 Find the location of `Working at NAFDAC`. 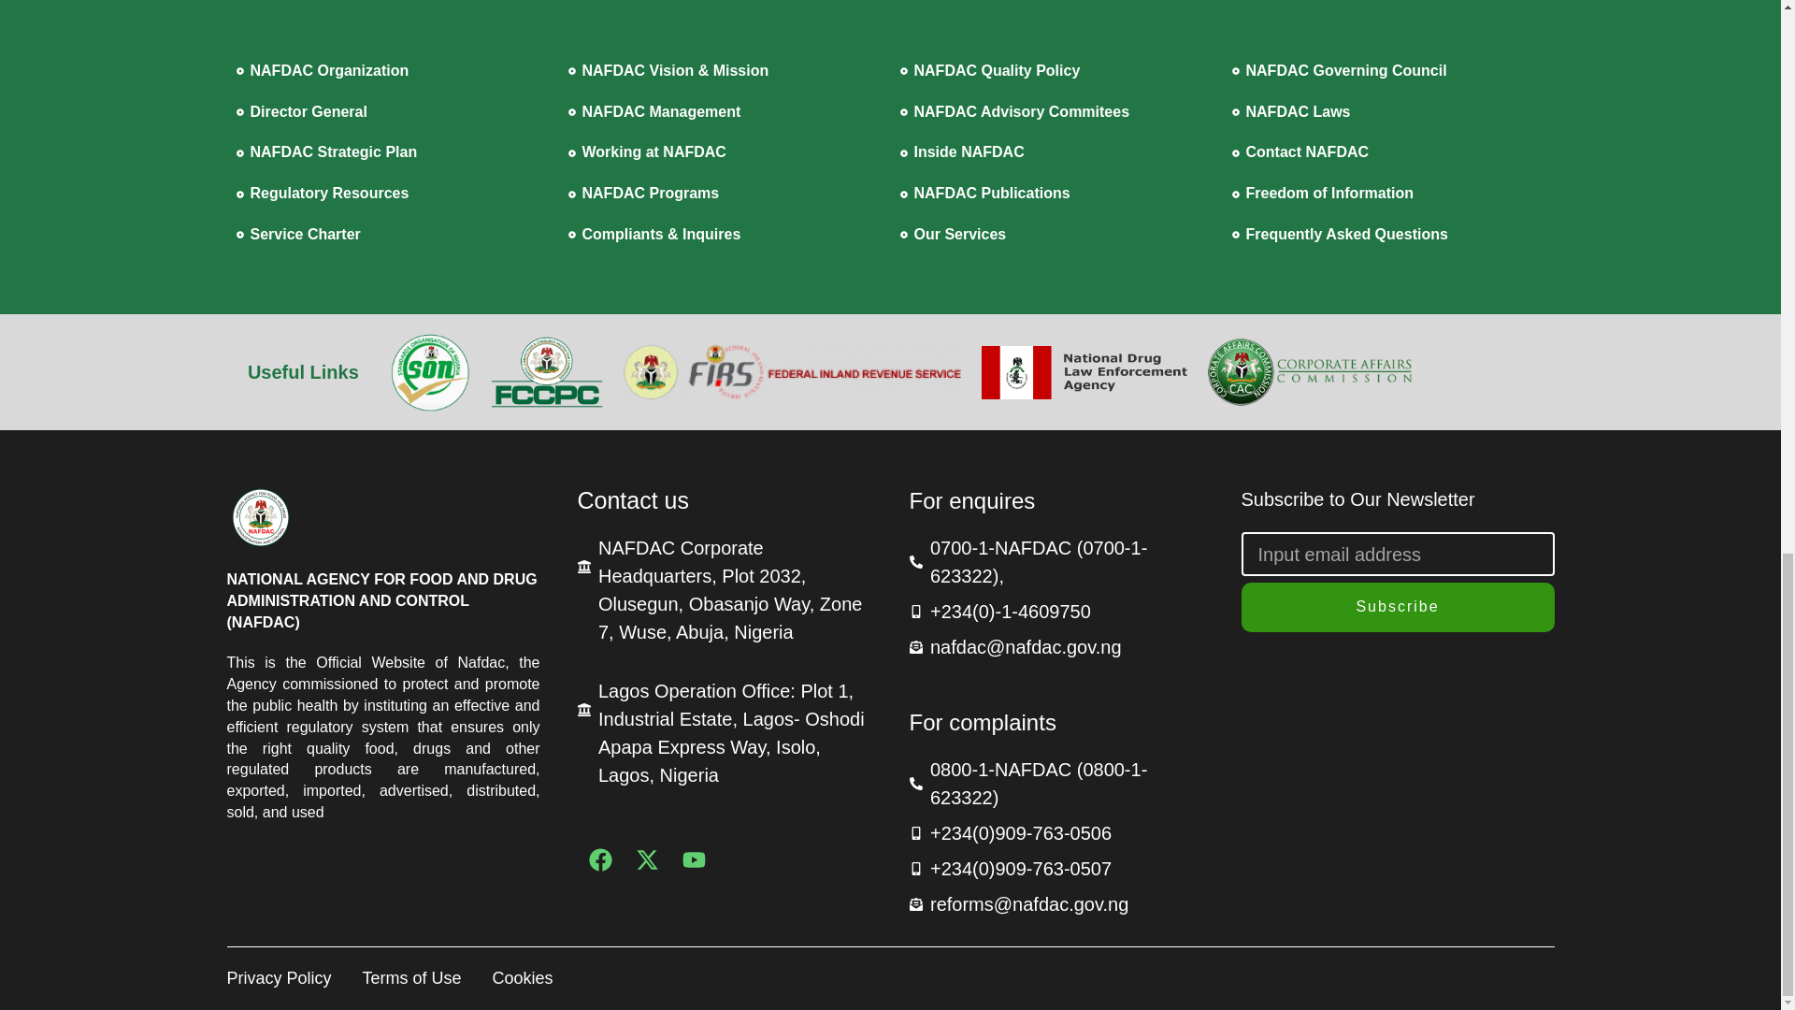

Working at NAFDAC is located at coordinates (725, 153).